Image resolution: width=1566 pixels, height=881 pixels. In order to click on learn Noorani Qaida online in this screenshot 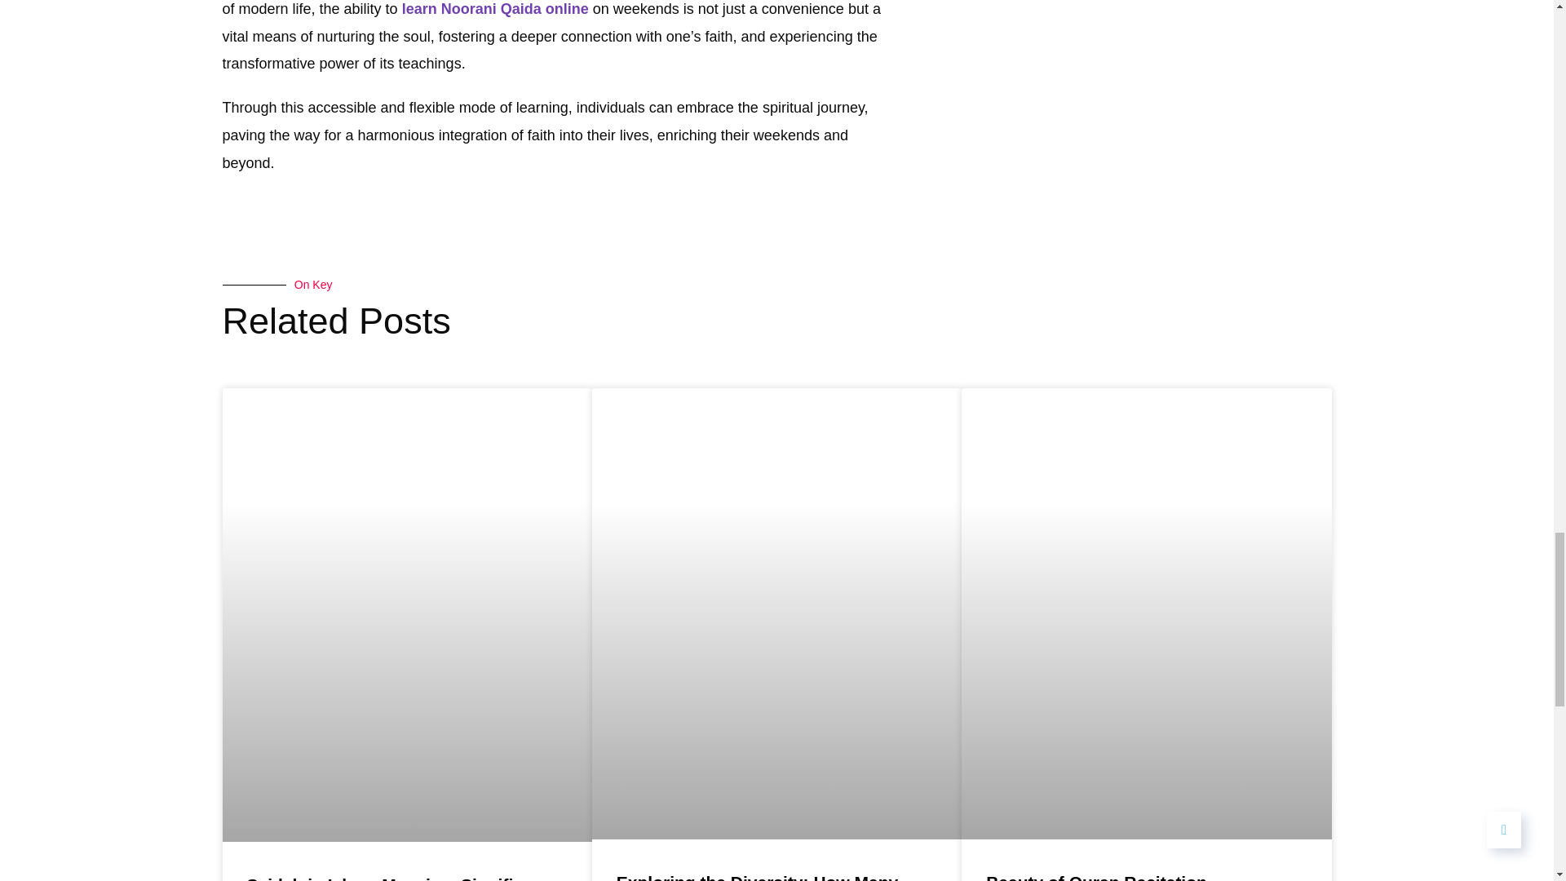, I will do `click(495, 8)`.